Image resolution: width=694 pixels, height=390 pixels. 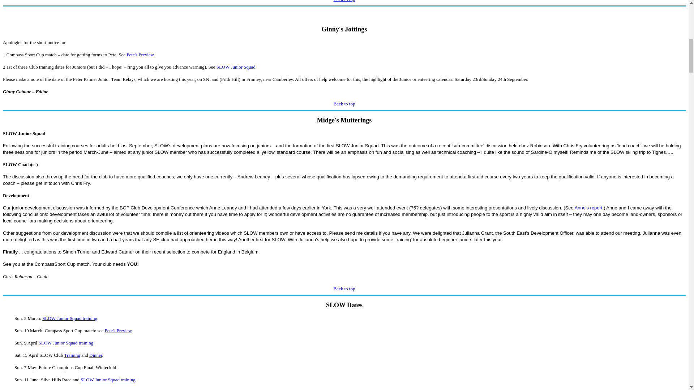 I want to click on Training, so click(x=72, y=355).